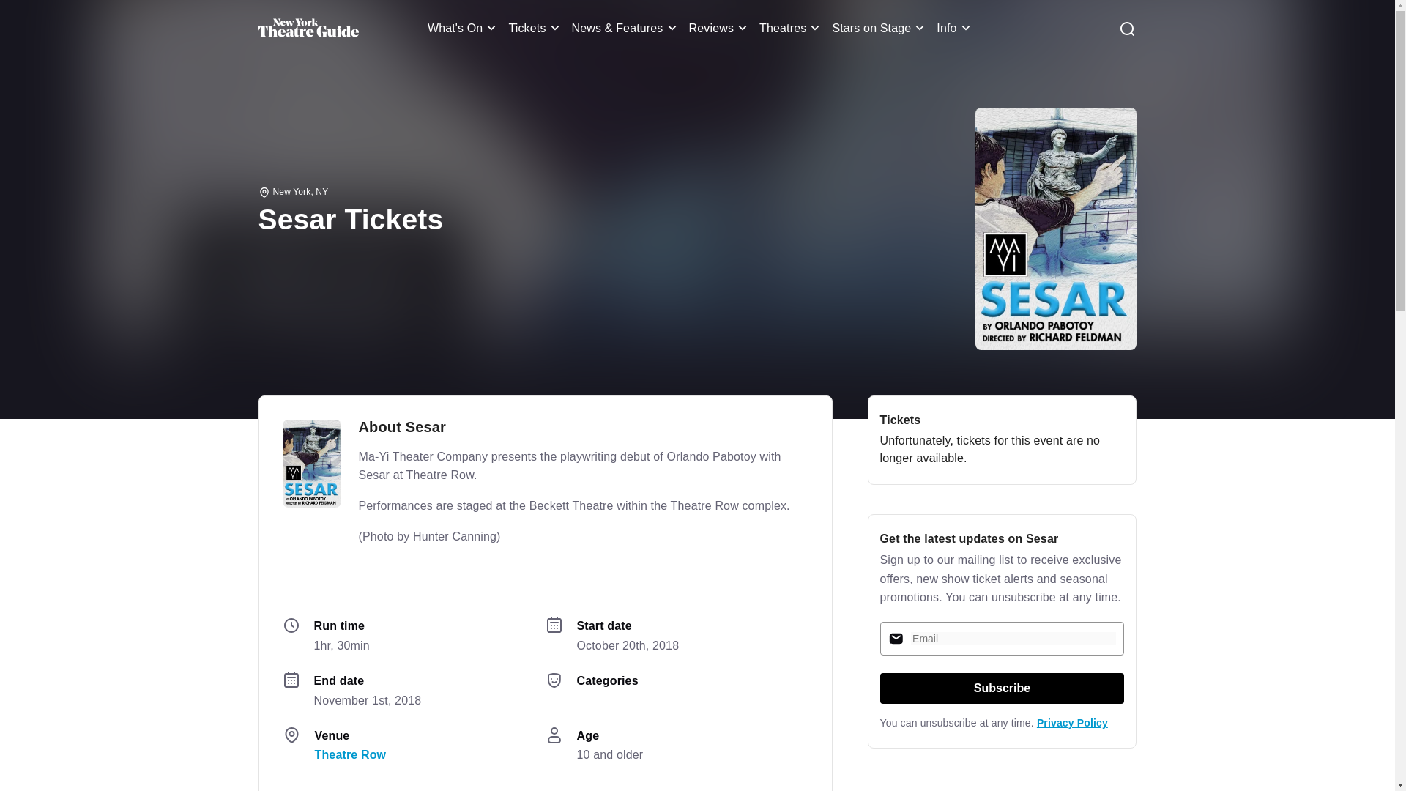  What do you see at coordinates (721, 28) in the screenshot?
I see `Reviews` at bounding box center [721, 28].